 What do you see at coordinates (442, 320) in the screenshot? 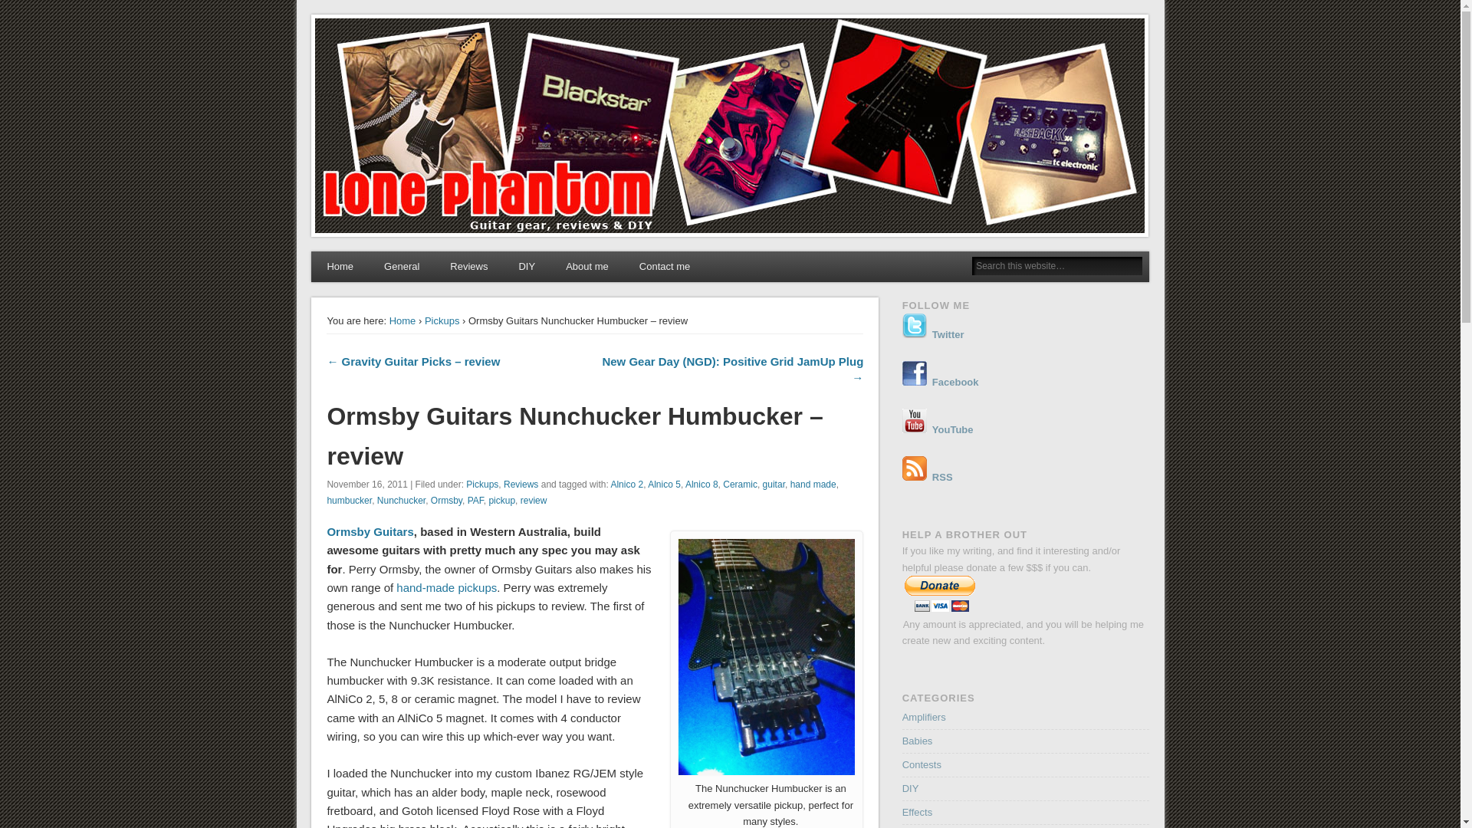
I see `Pickups` at bounding box center [442, 320].